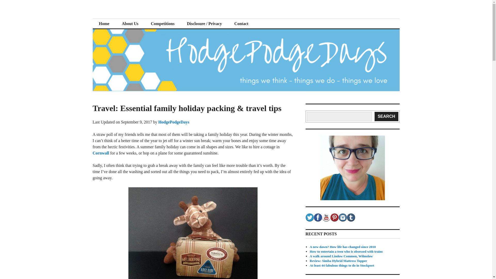 The width and height of the screenshot is (496, 279). What do you see at coordinates (241, 24) in the screenshot?
I see `Contact` at bounding box center [241, 24].